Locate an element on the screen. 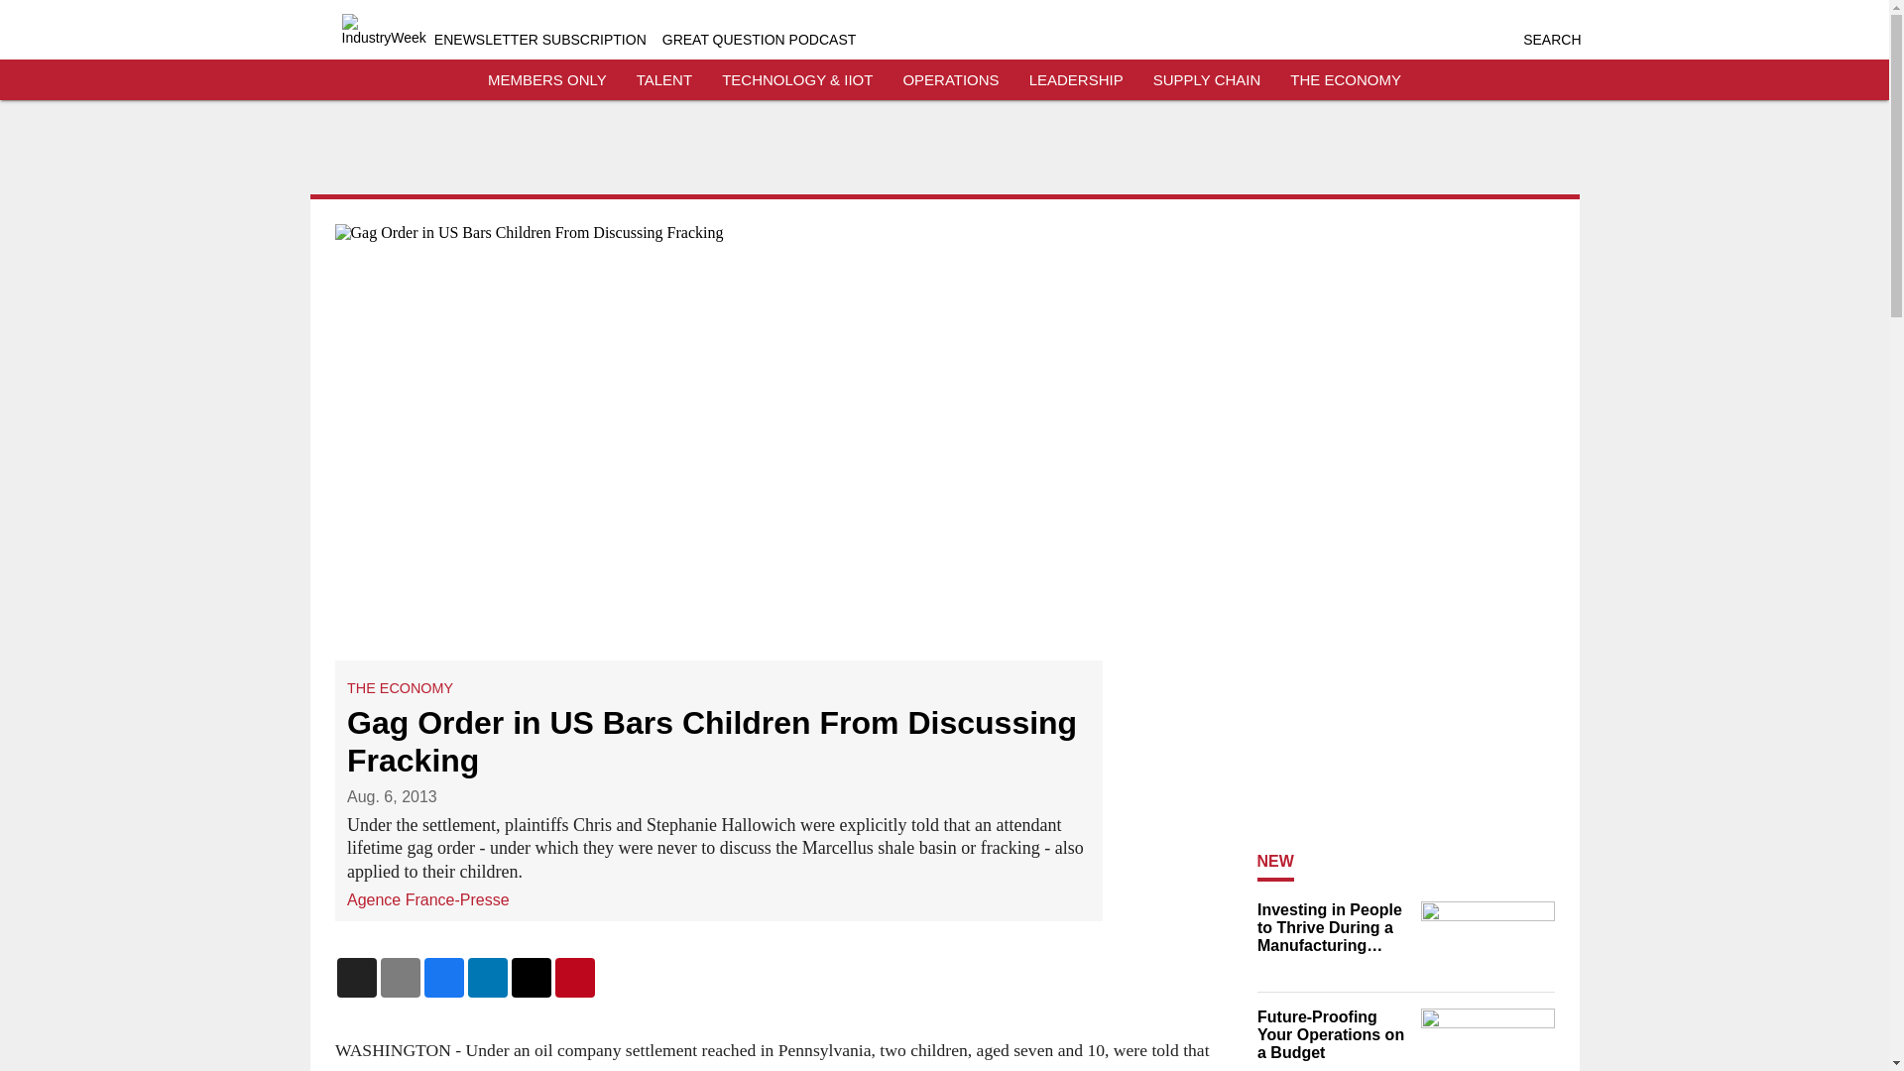 The image size is (1904, 1071). THE ECONOMY is located at coordinates (1346, 79).